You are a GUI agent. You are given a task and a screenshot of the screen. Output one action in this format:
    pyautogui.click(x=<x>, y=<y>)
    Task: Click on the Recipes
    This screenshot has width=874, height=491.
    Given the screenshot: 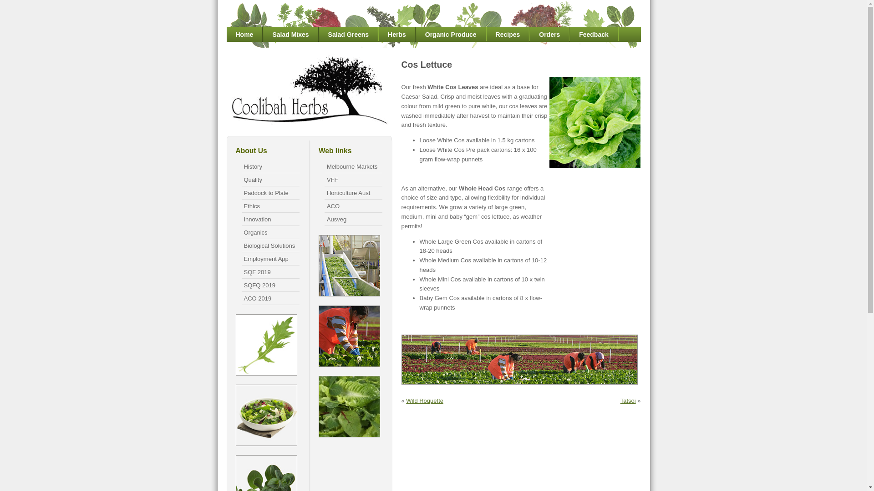 What is the action you would take?
    pyautogui.click(x=508, y=35)
    